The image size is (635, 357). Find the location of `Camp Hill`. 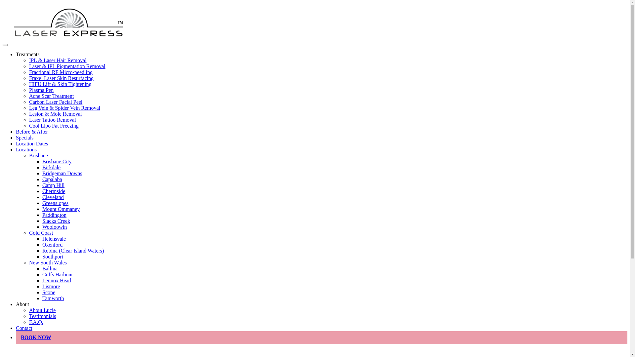

Camp Hill is located at coordinates (54, 185).